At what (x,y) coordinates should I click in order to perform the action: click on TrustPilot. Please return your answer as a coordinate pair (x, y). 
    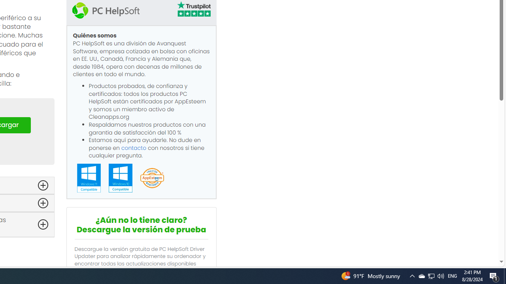
    Looking at the image, I should click on (193, 10).